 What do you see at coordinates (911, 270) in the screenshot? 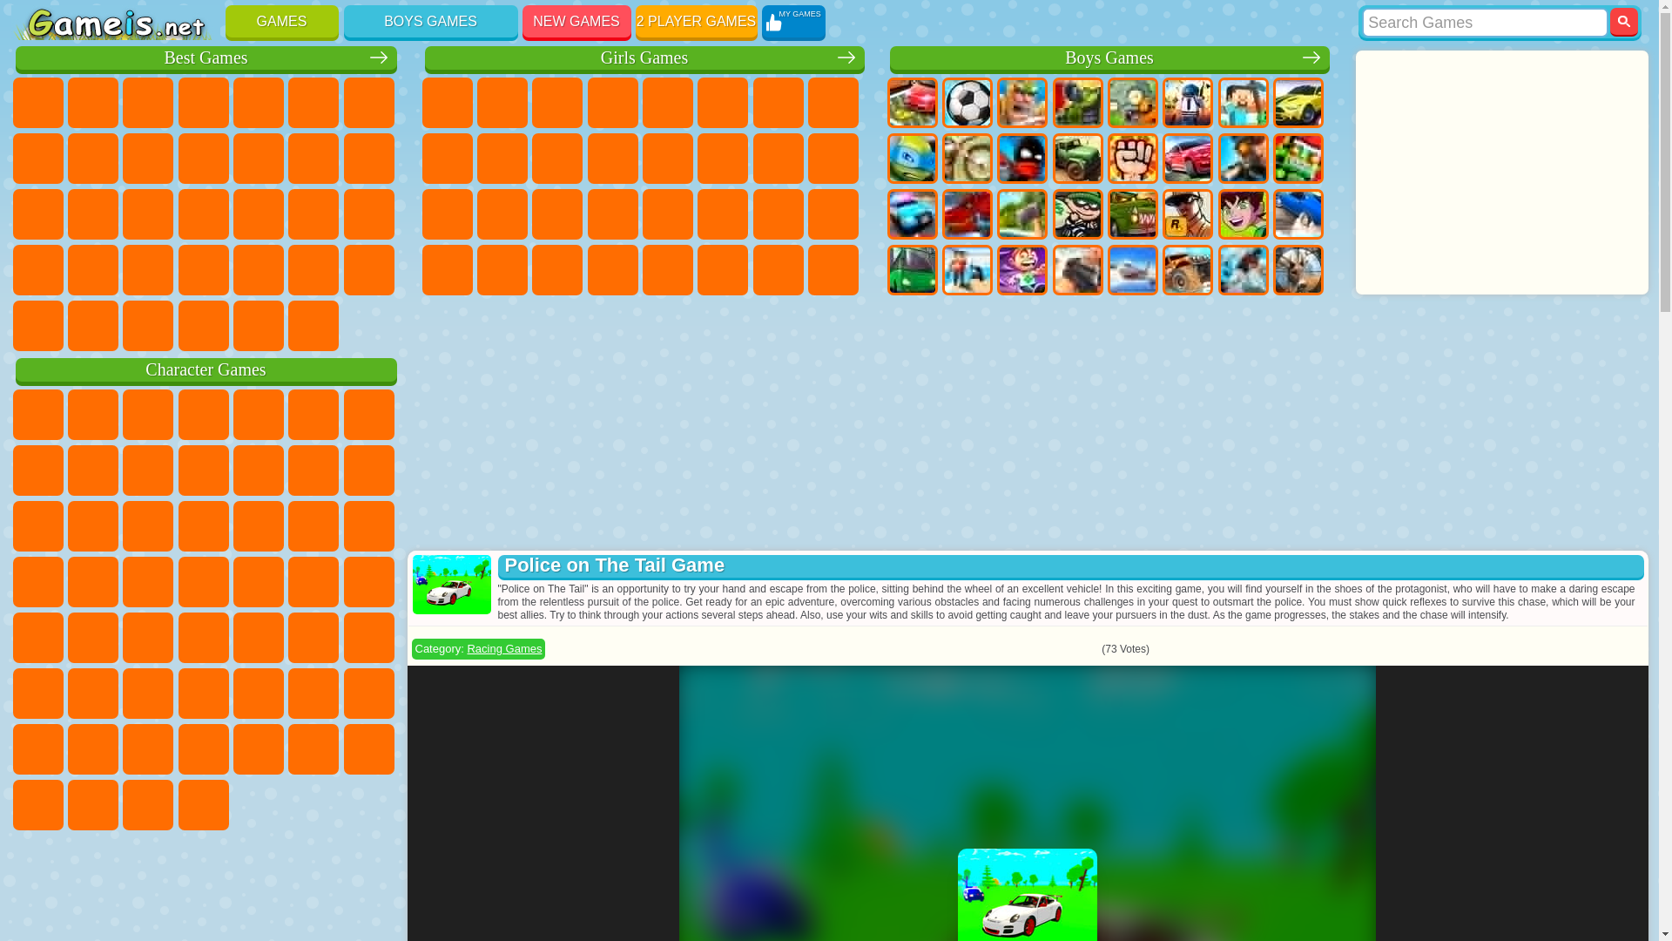
I see `Bus` at bounding box center [911, 270].